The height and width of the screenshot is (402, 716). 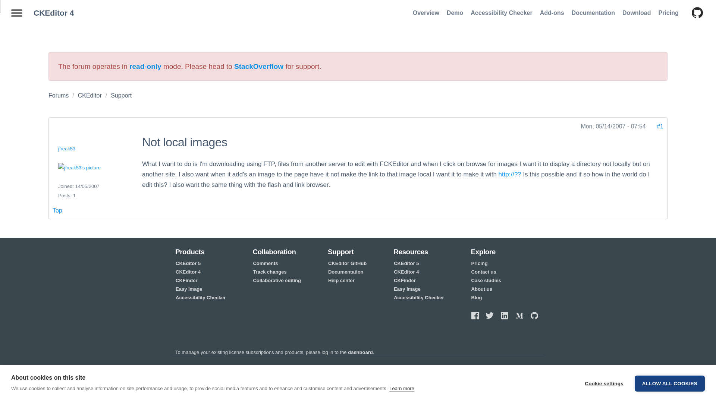 I want to click on CKEditor, so click(x=89, y=95).